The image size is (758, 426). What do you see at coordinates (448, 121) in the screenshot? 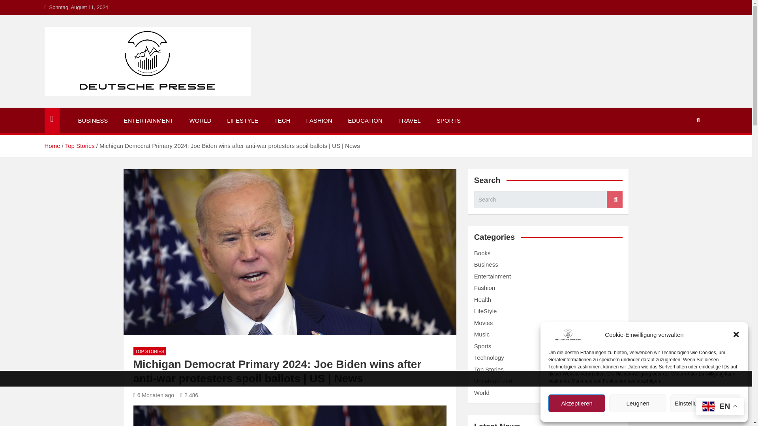
I see `SPORTS` at bounding box center [448, 121].